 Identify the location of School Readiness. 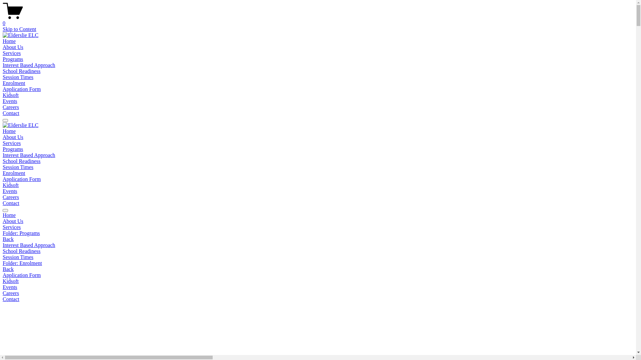
(21, 71).